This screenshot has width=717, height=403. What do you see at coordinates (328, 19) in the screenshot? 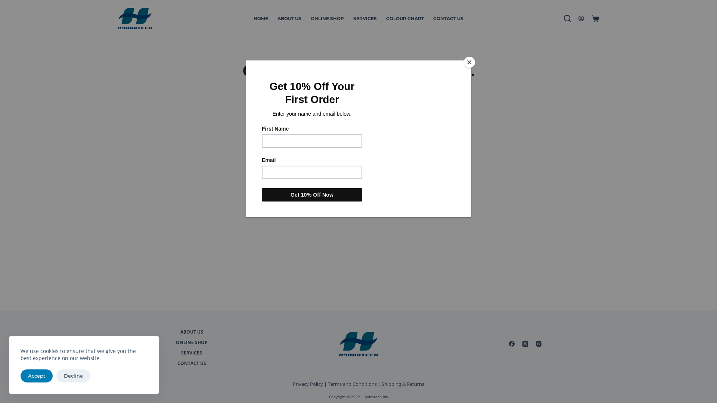
I see `ONLINE SHOP` at bounding box center [328, 19].